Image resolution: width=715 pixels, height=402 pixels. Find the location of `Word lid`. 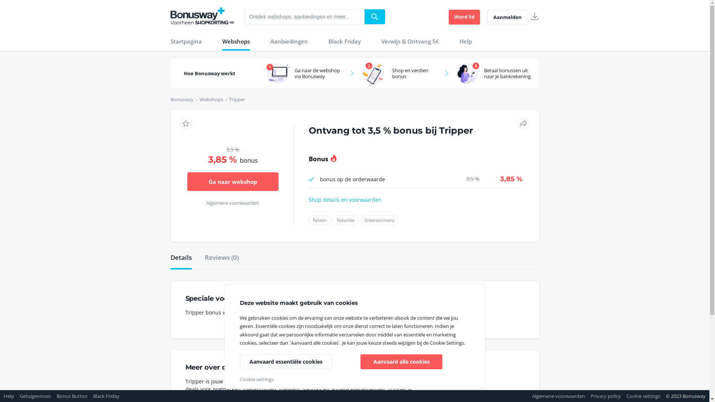

Word lid is located at coordinates (467, 17).